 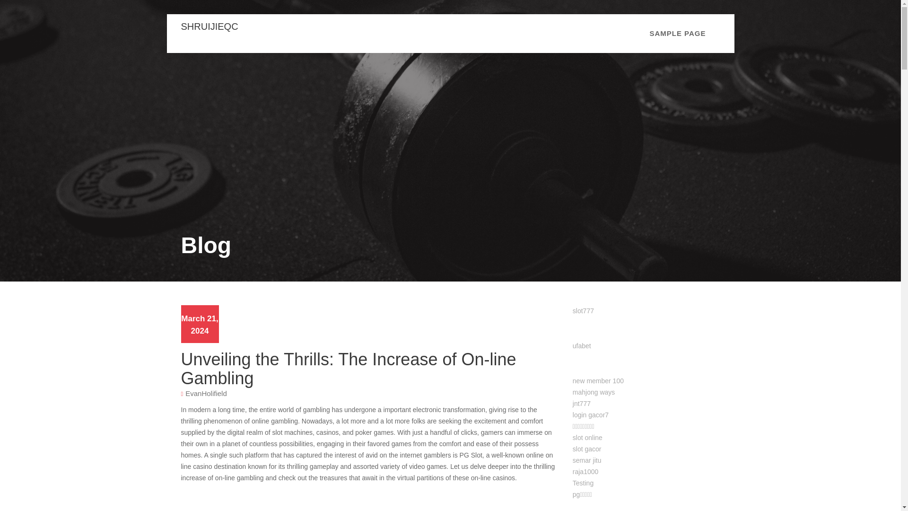 What do you see at coordinates (587, 437) in the screenshot?
I see `slot online` at bounding box center [587, 437].